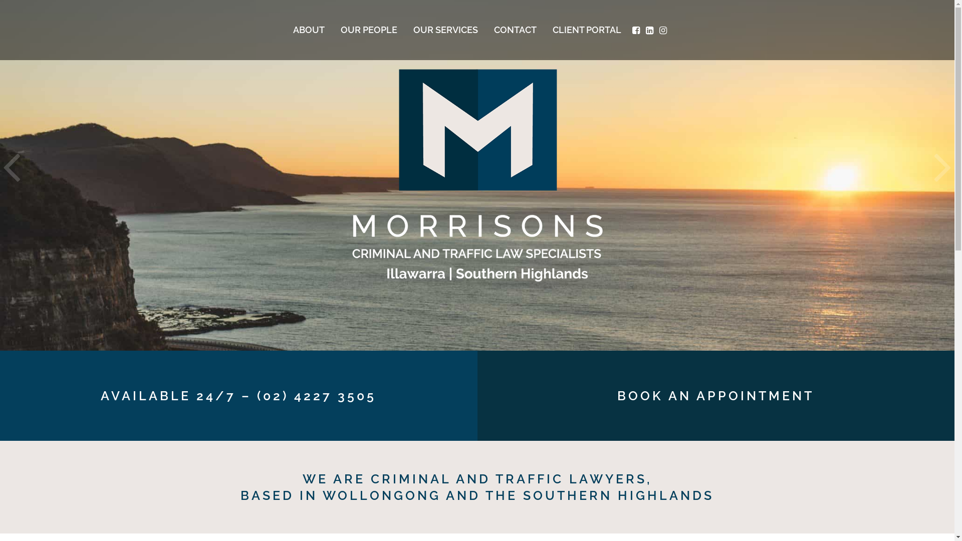 This screenshot has height=541, width=962. What do you see at coordinates (715, 396) in the screenshot?
I see `BOOK AN APPOINTMENT` at bounding box center [715, 396].